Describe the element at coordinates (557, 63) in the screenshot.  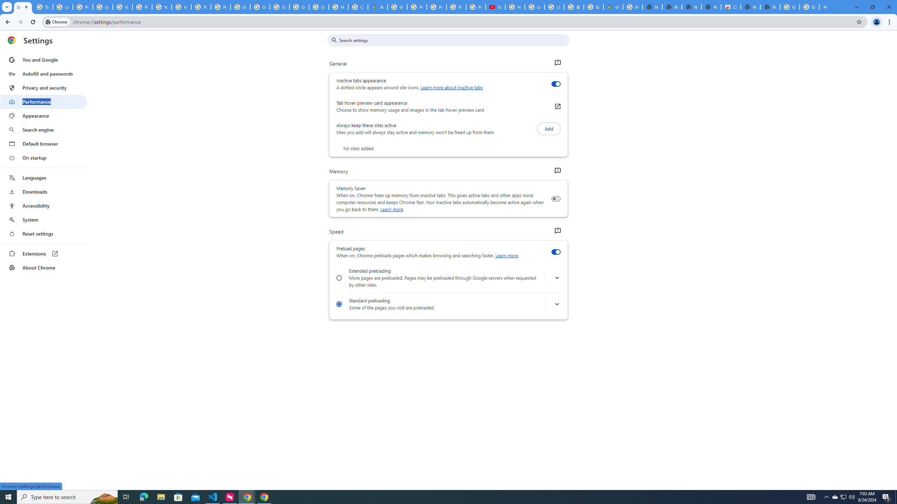
I see `General` at that location.